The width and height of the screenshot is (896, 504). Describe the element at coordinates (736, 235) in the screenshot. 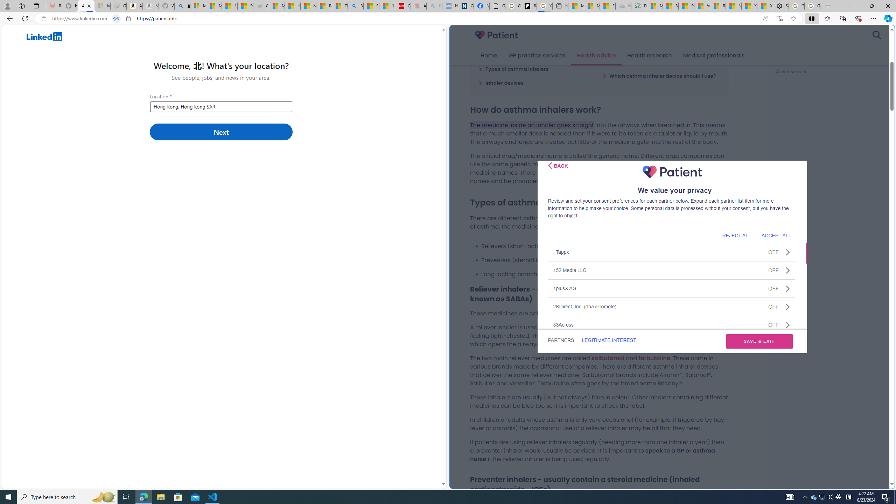

I see `REJECT ALL` at that location.